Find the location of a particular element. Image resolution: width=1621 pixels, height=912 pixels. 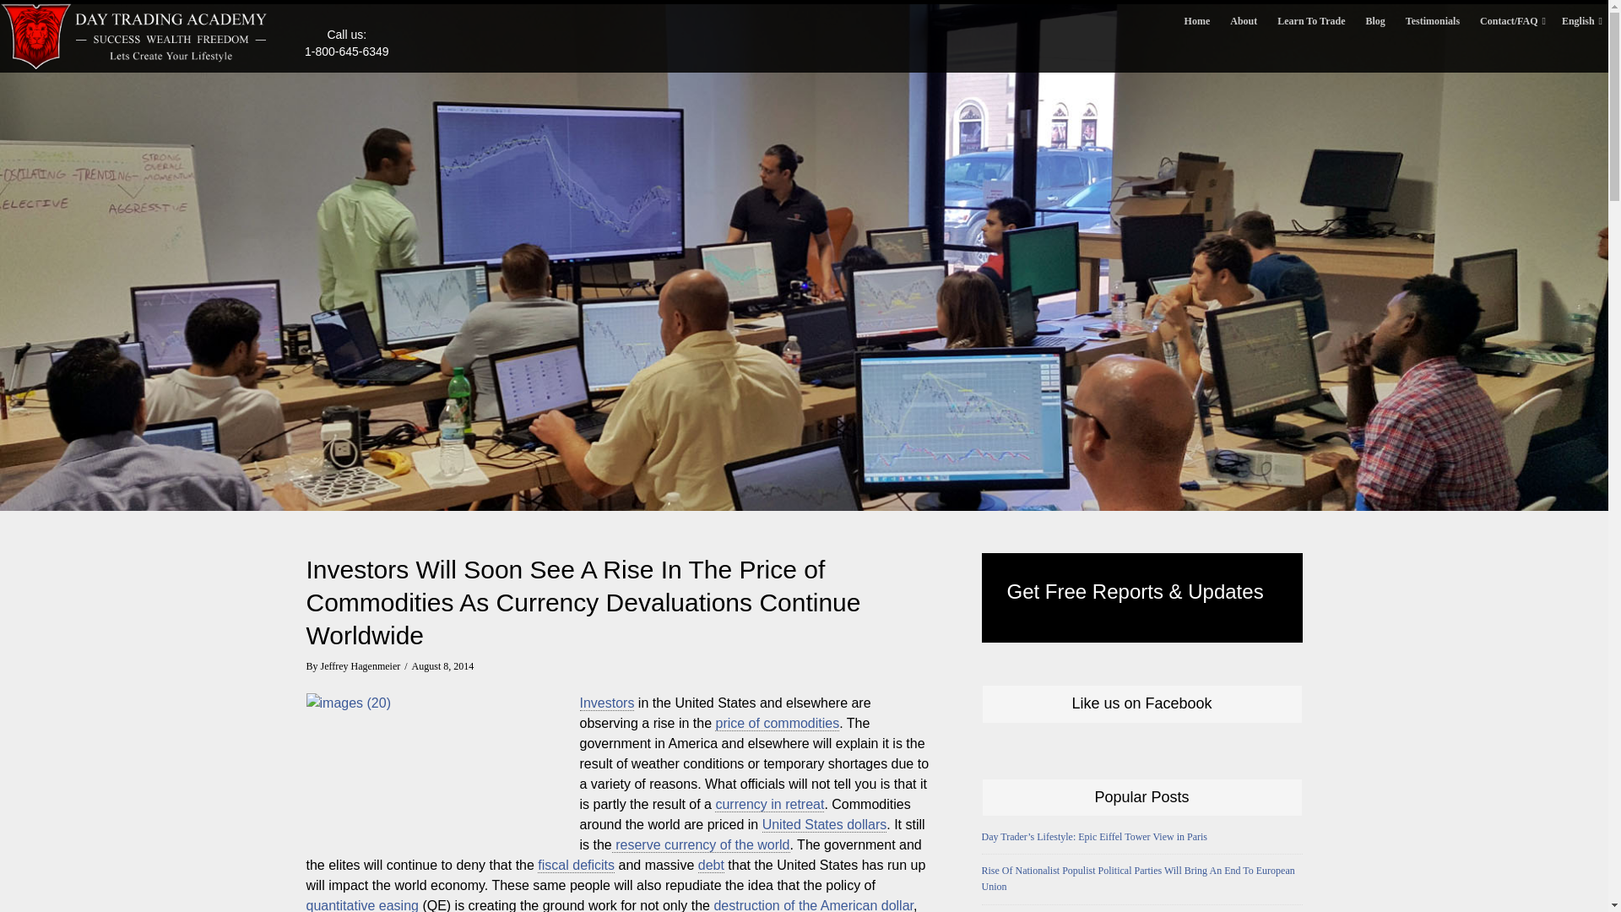

The Decline of the United States Dollar is located at coordinates (701, 844).